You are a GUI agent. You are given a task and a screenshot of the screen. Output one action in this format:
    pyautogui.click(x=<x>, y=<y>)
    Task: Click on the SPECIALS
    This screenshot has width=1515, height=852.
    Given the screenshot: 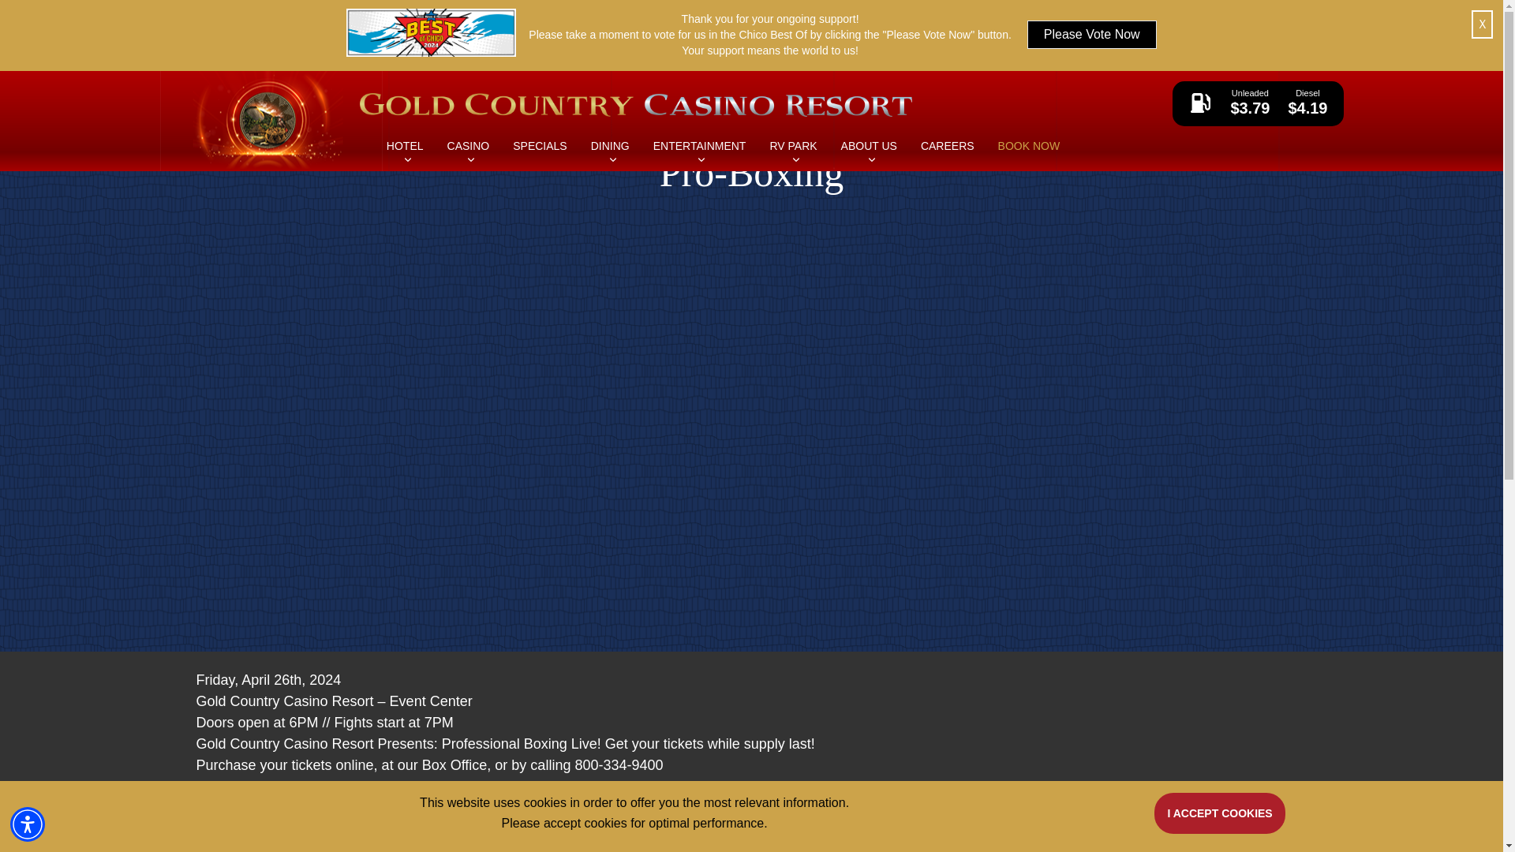 What is the action you would take?
    pyautogui.click(x=540, y=171)
    